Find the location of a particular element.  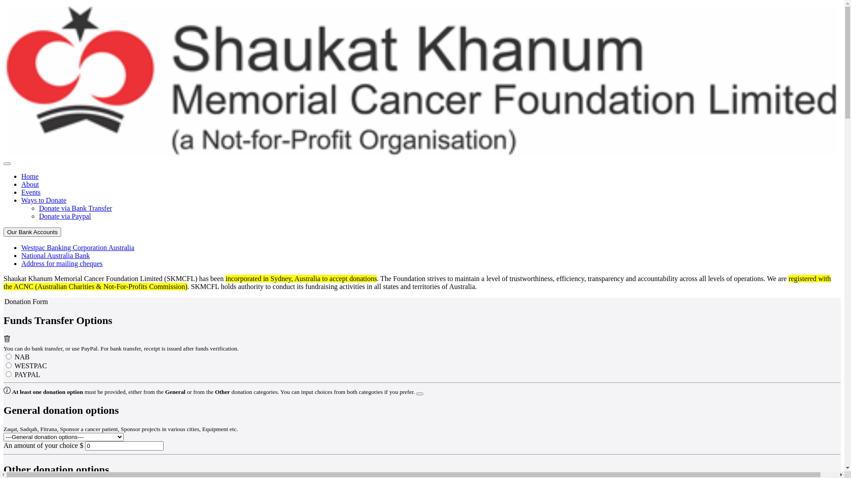

Ways to Donate is located at coordinates (44, 200).